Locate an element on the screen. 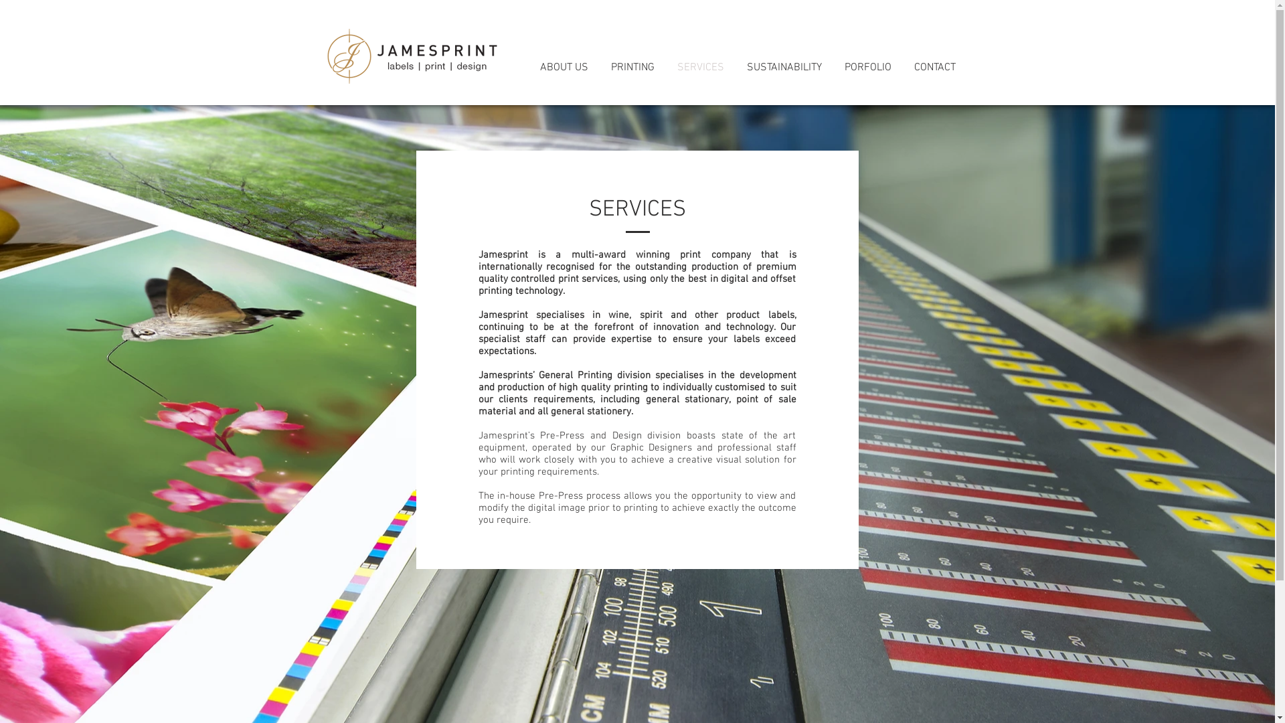  PORFOLIO is located at coordinates (866, 67).